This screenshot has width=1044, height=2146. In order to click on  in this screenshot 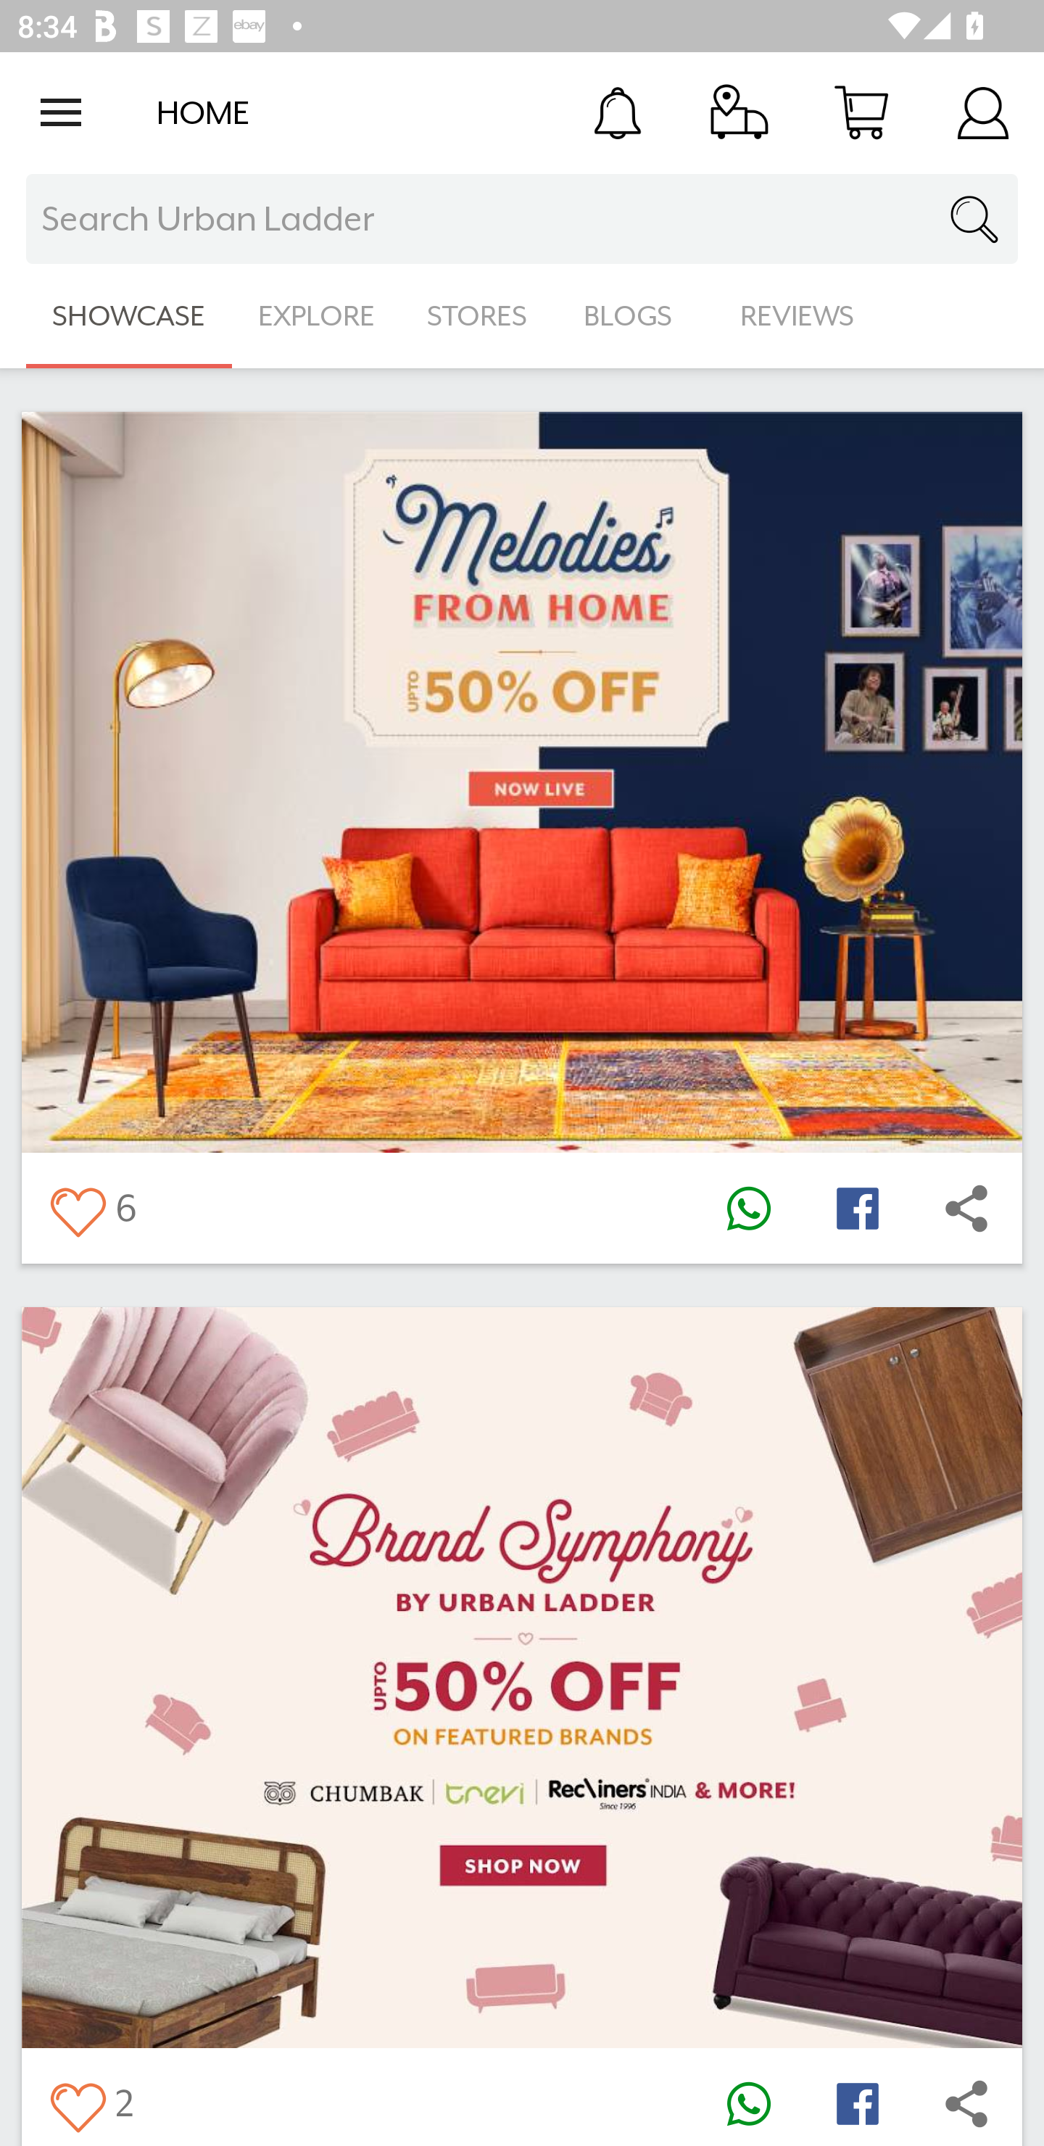, I will do `click(966, 2102)`.